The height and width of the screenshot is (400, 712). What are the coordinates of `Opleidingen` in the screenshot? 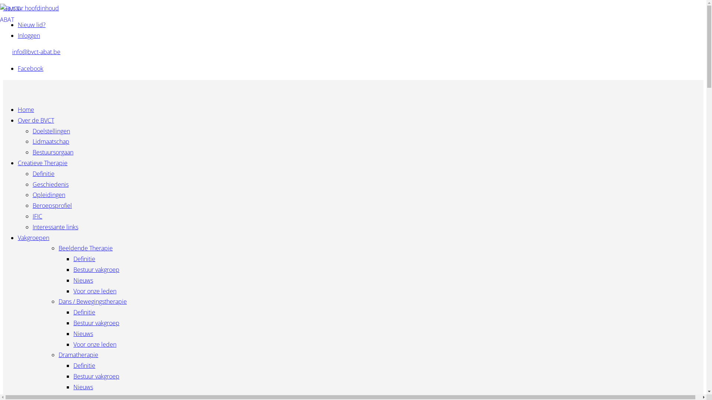 It's located at (49, 195).